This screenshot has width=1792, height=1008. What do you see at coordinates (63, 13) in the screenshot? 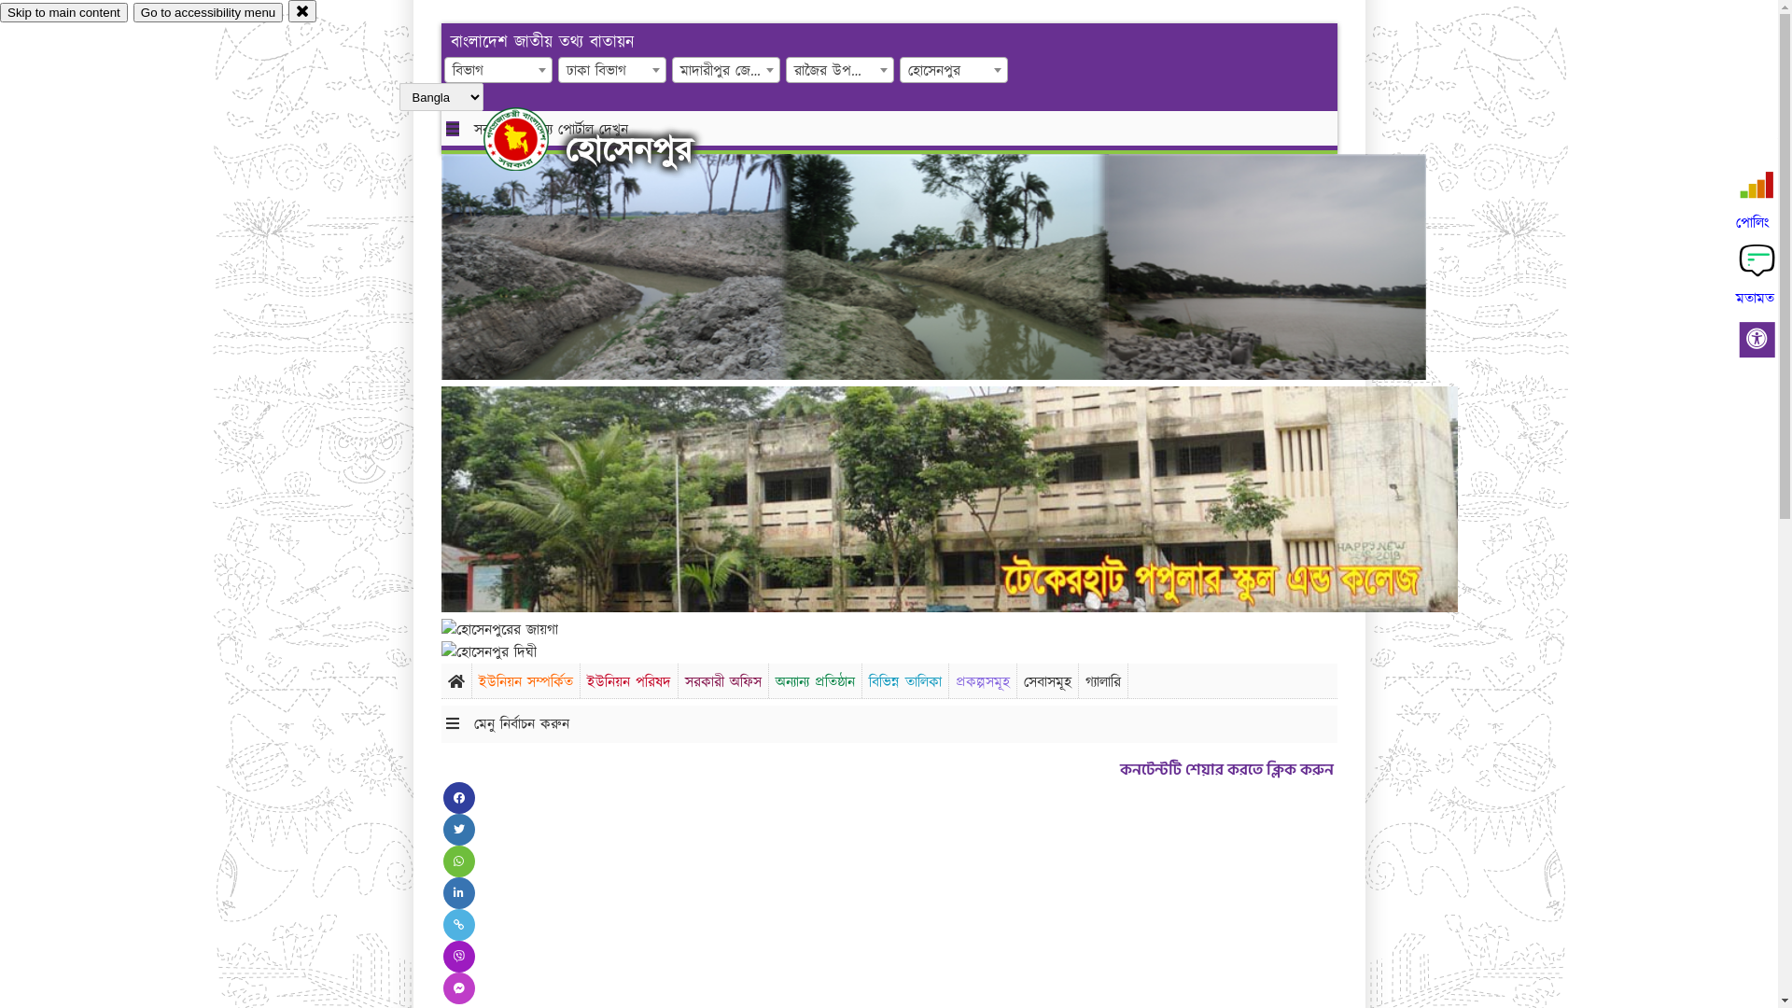
I see `Skip to main content` at bounding box center [63, 13].